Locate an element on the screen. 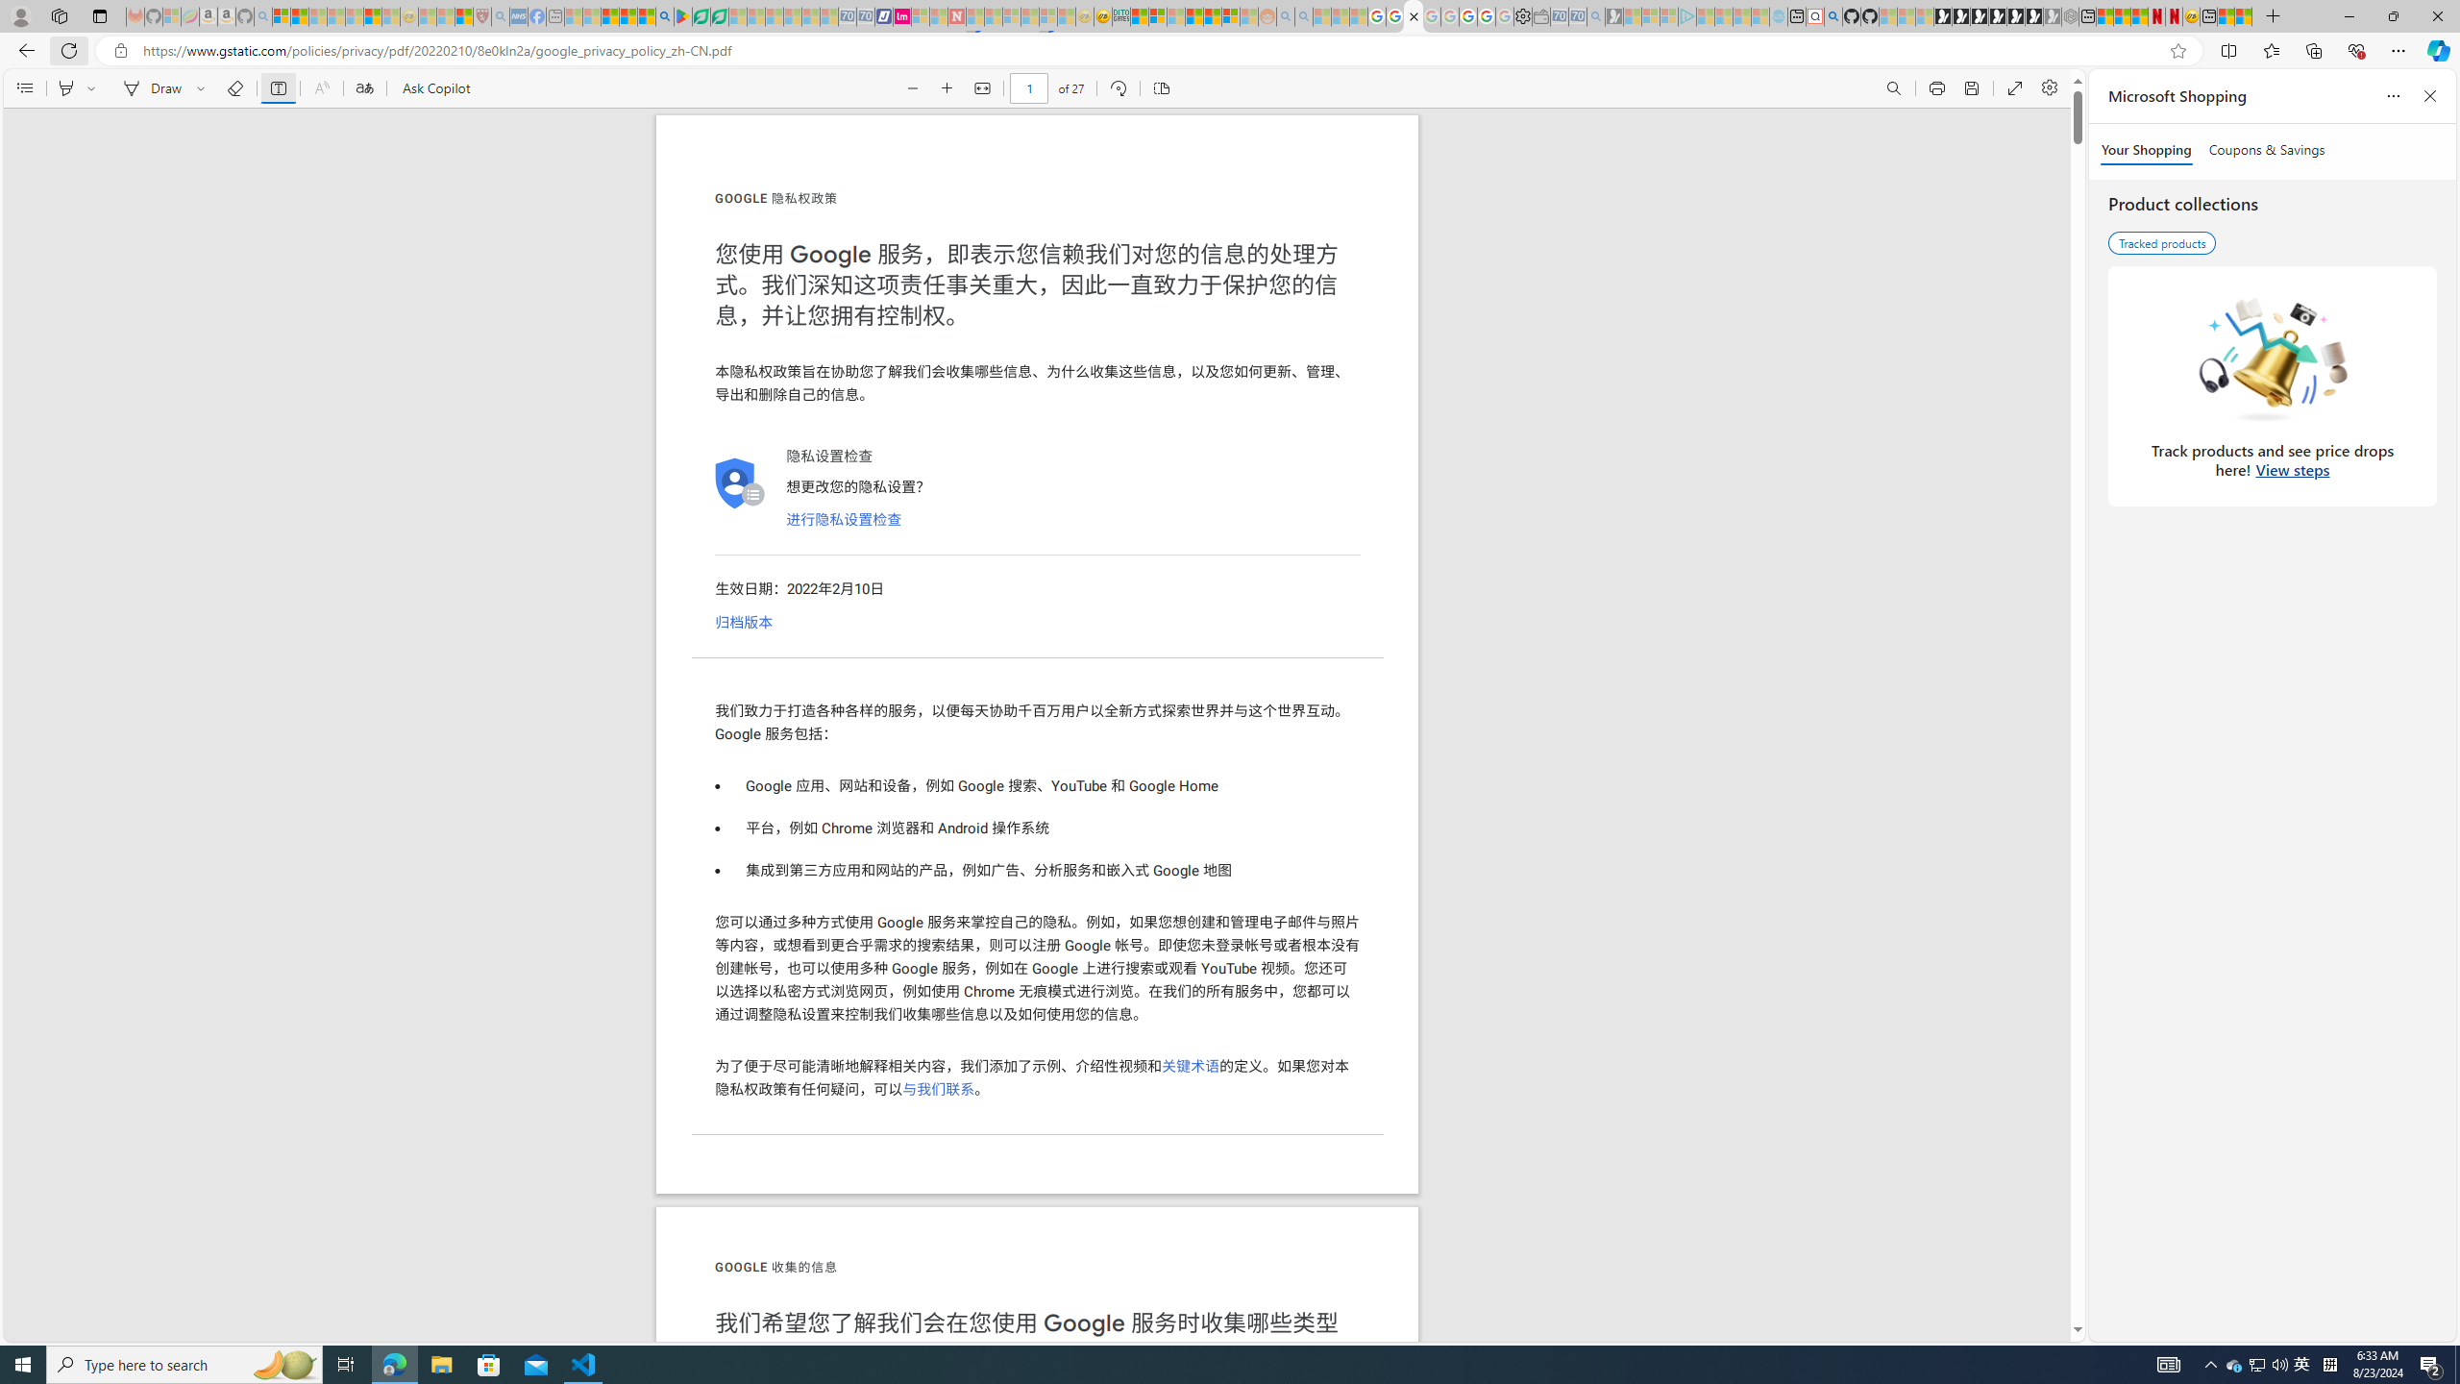 The height and width of the screenshot is (1384, 2460). Jobs - lastminute.com Investor Portal is located at coordinates (902, 16).